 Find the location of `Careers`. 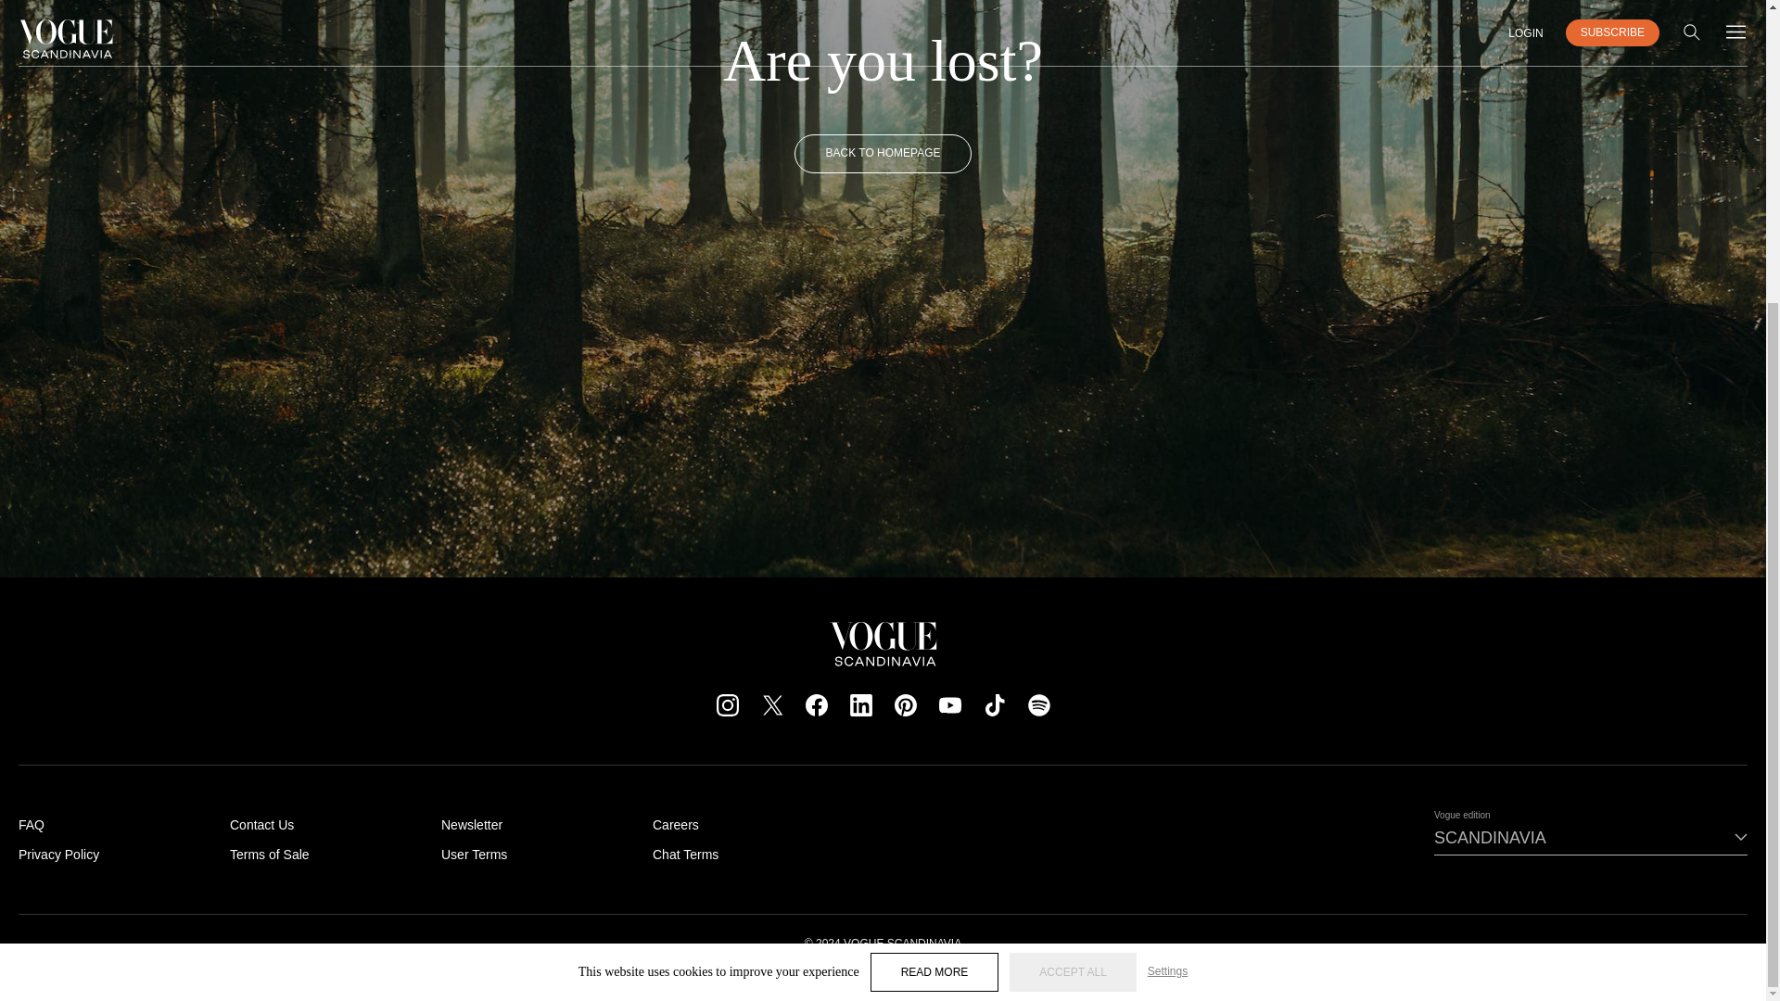

Careers is located at coordinates (676, 825).